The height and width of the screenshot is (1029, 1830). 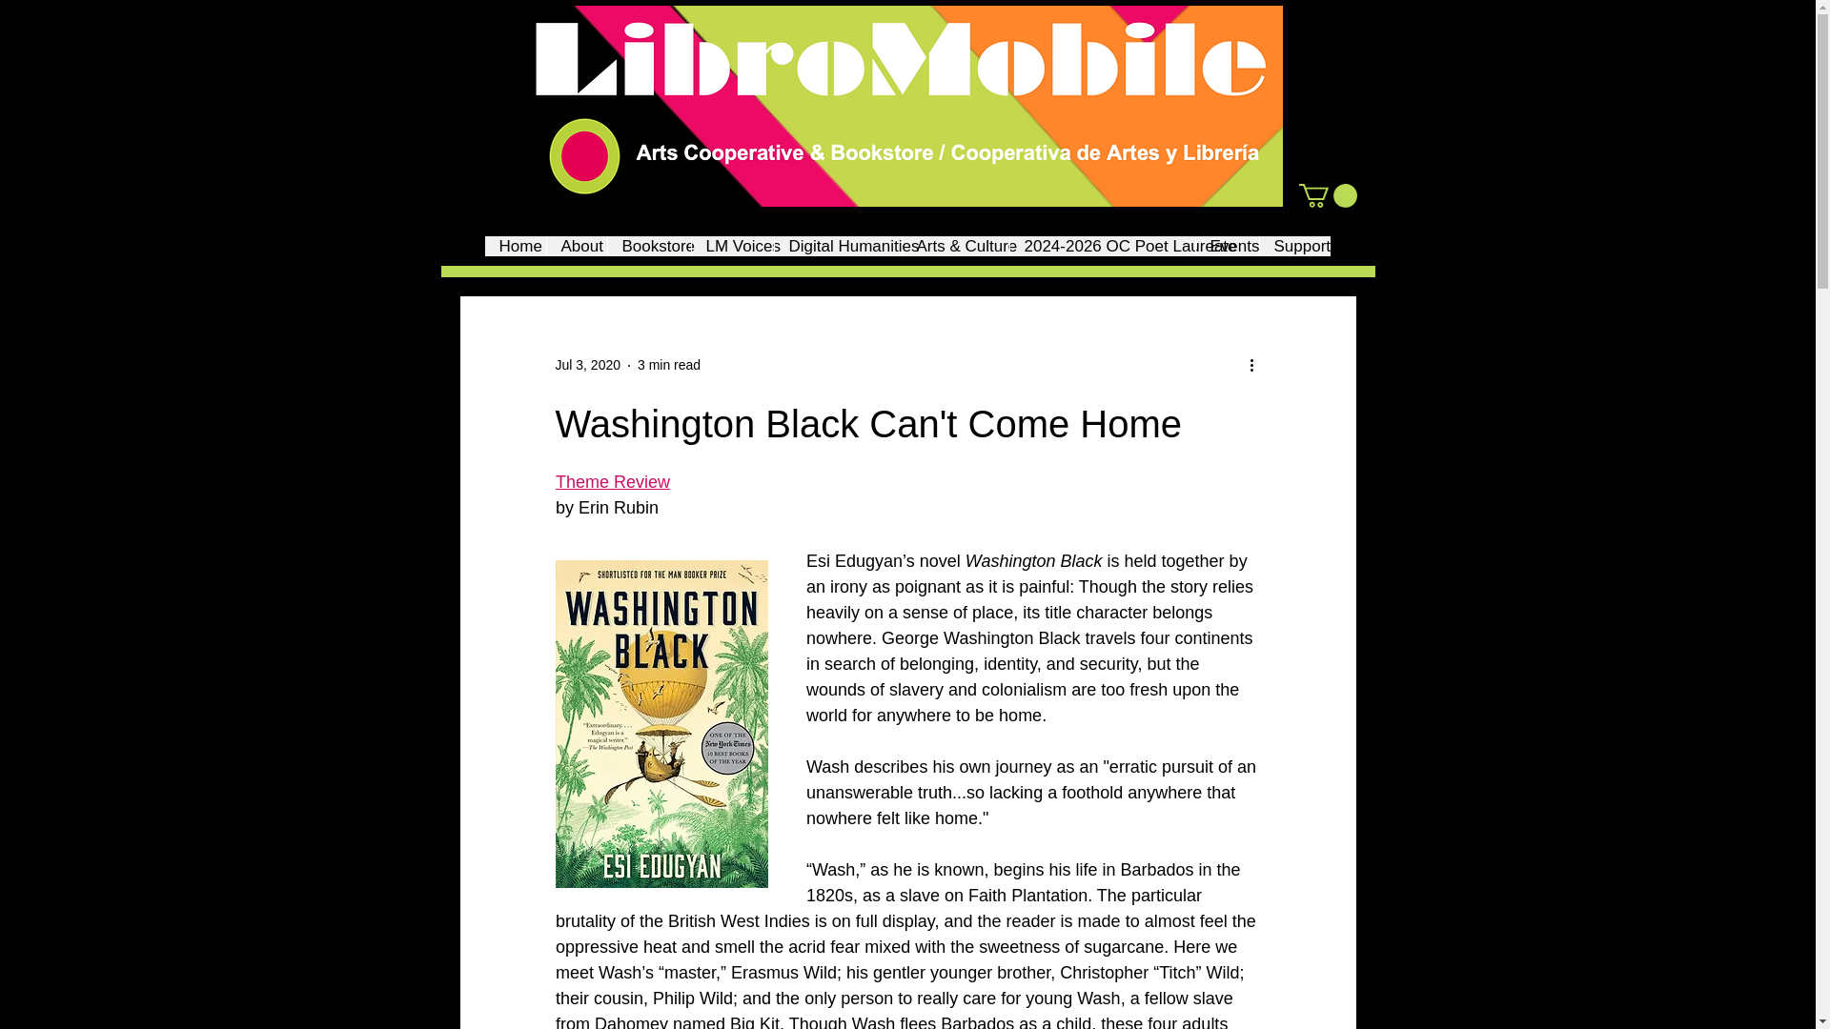 I want to click on Jul 3, 2020, so click(x=587, y=364).